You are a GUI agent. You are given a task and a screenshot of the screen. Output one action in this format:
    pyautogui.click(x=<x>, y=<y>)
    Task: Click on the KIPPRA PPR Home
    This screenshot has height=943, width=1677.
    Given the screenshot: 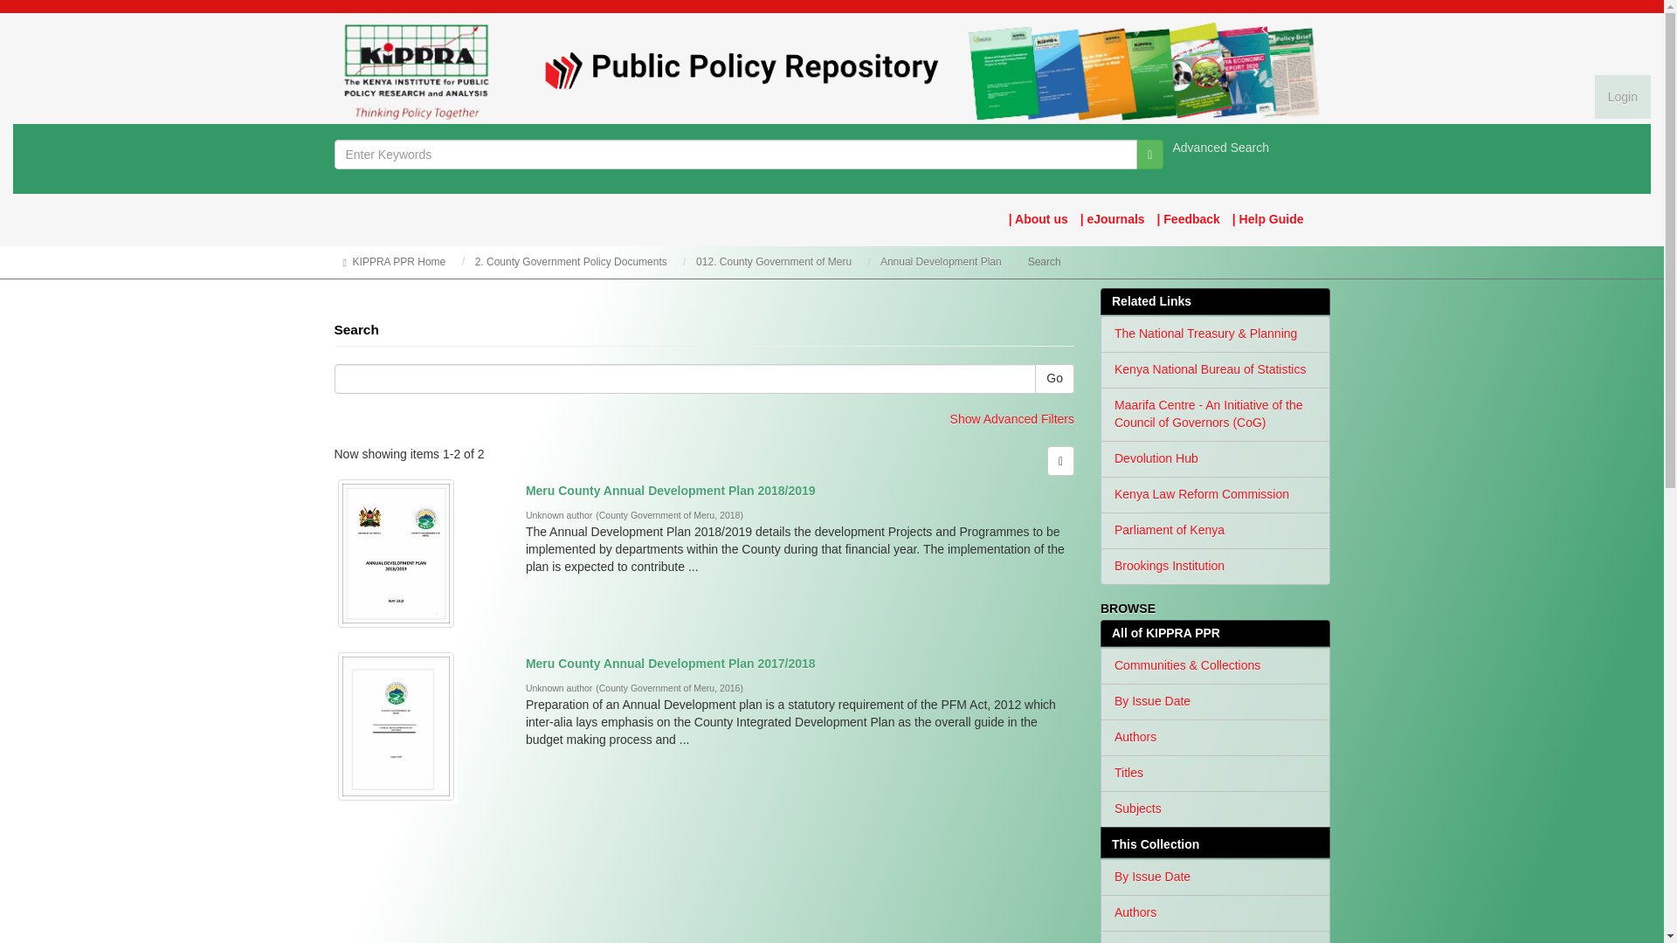 What is the action you would take?
    pyautogui.click(x=398, y=261)
    